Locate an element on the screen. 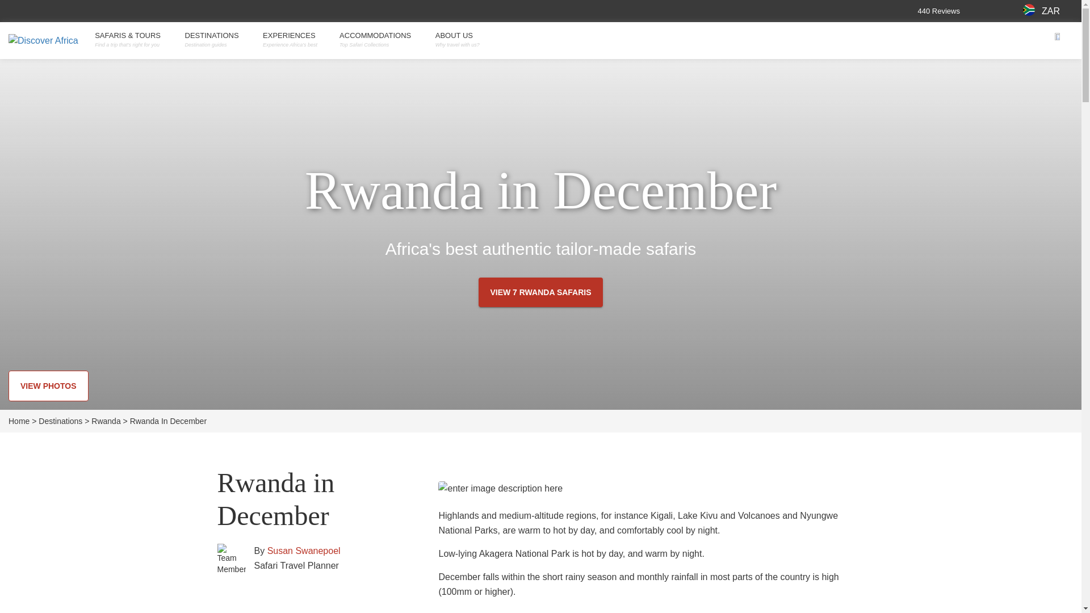 The width and height of the screenshot is (1090, 613). Find a trip that's right for you is located at coordinates (131, 45).